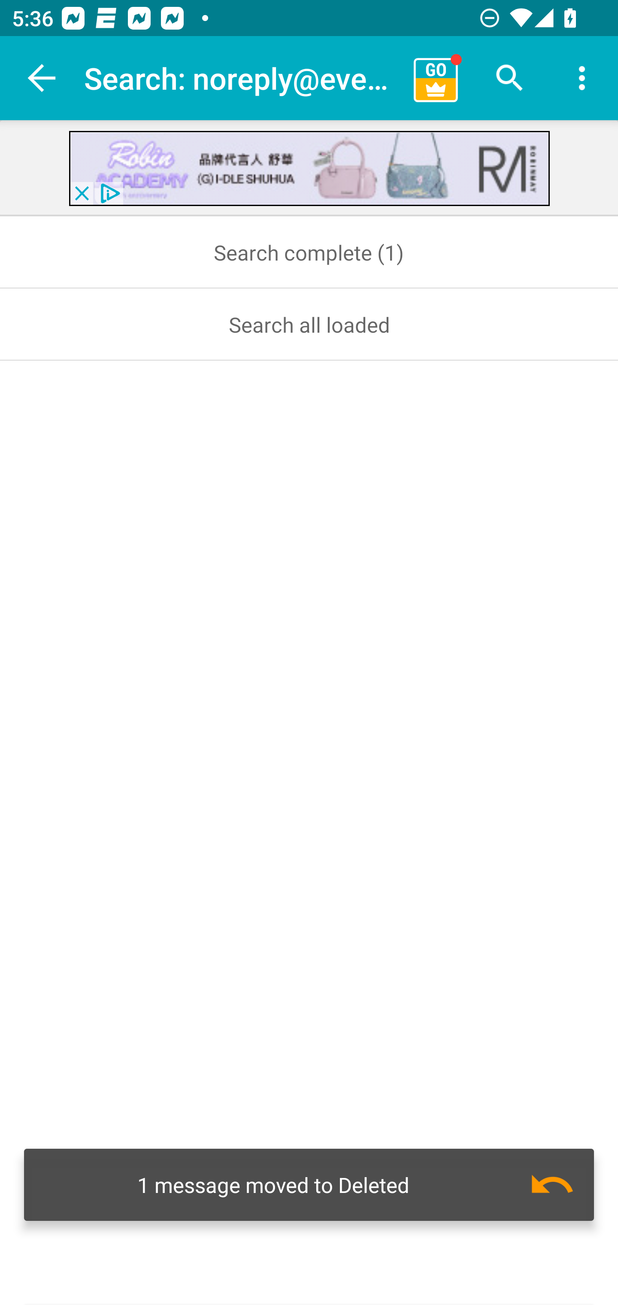 The image size is (618, 1305). What do you see at coordinates (309, 1185) in the screenshot?
I see `Undo 1 message moved to Deleted` at bounding box center [309, 1185].